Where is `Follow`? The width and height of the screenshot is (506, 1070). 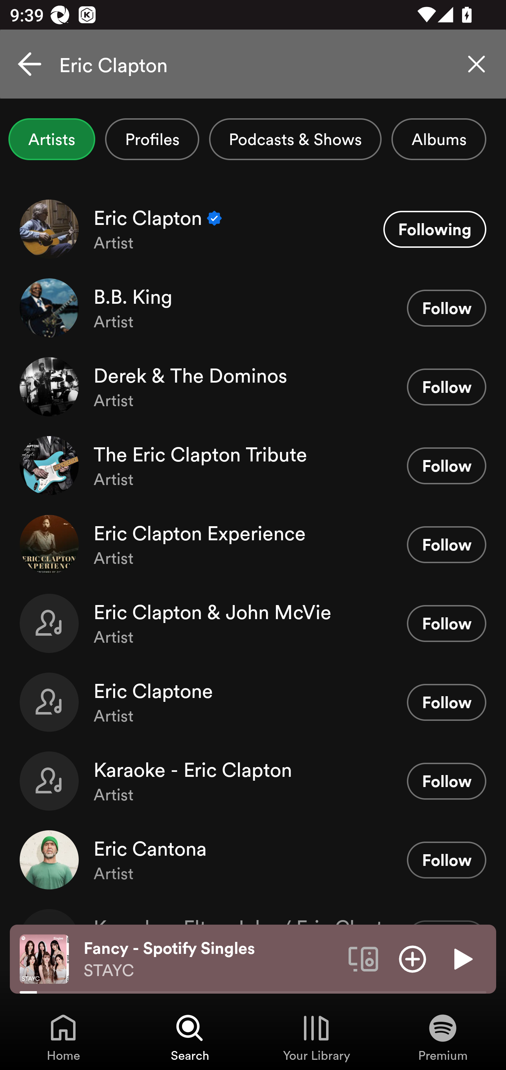 Follow is located at coordinates (446, 466).